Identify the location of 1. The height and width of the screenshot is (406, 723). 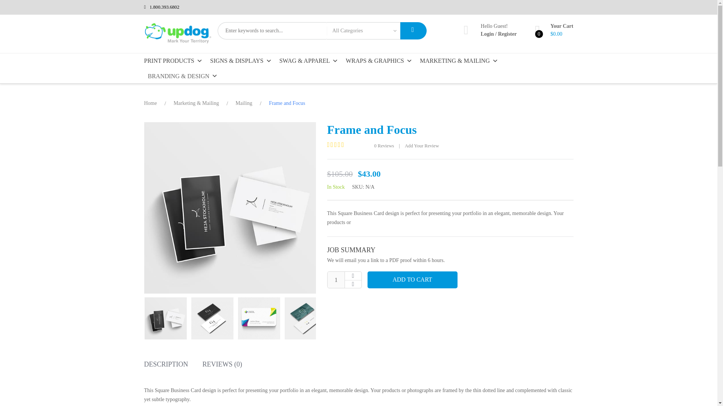
(336, 280).